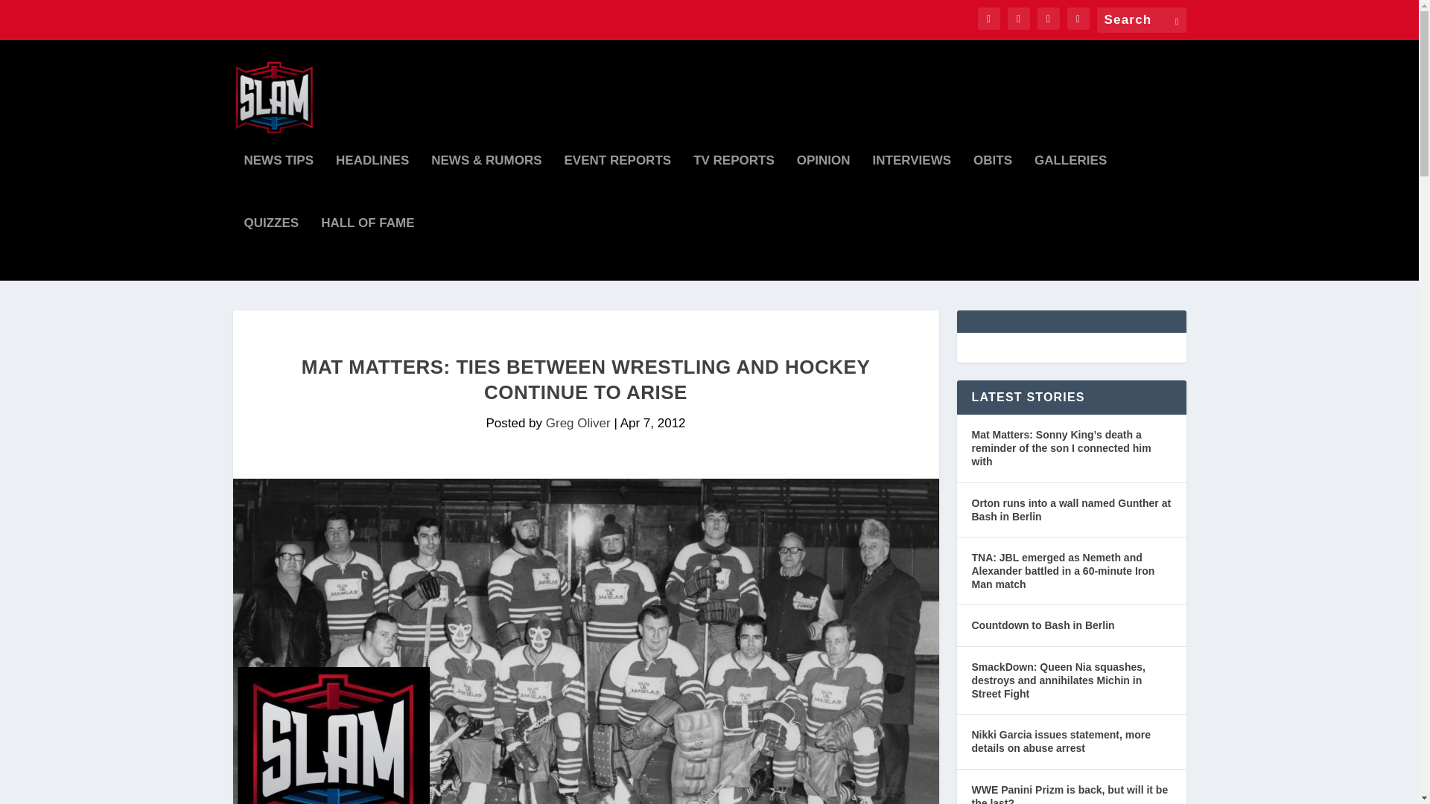 The height and width of the screenshot is (804, 1430). Describe the element at coordinates (367, 249) in the screenshot. I see `HALL OF FAME` at that location.